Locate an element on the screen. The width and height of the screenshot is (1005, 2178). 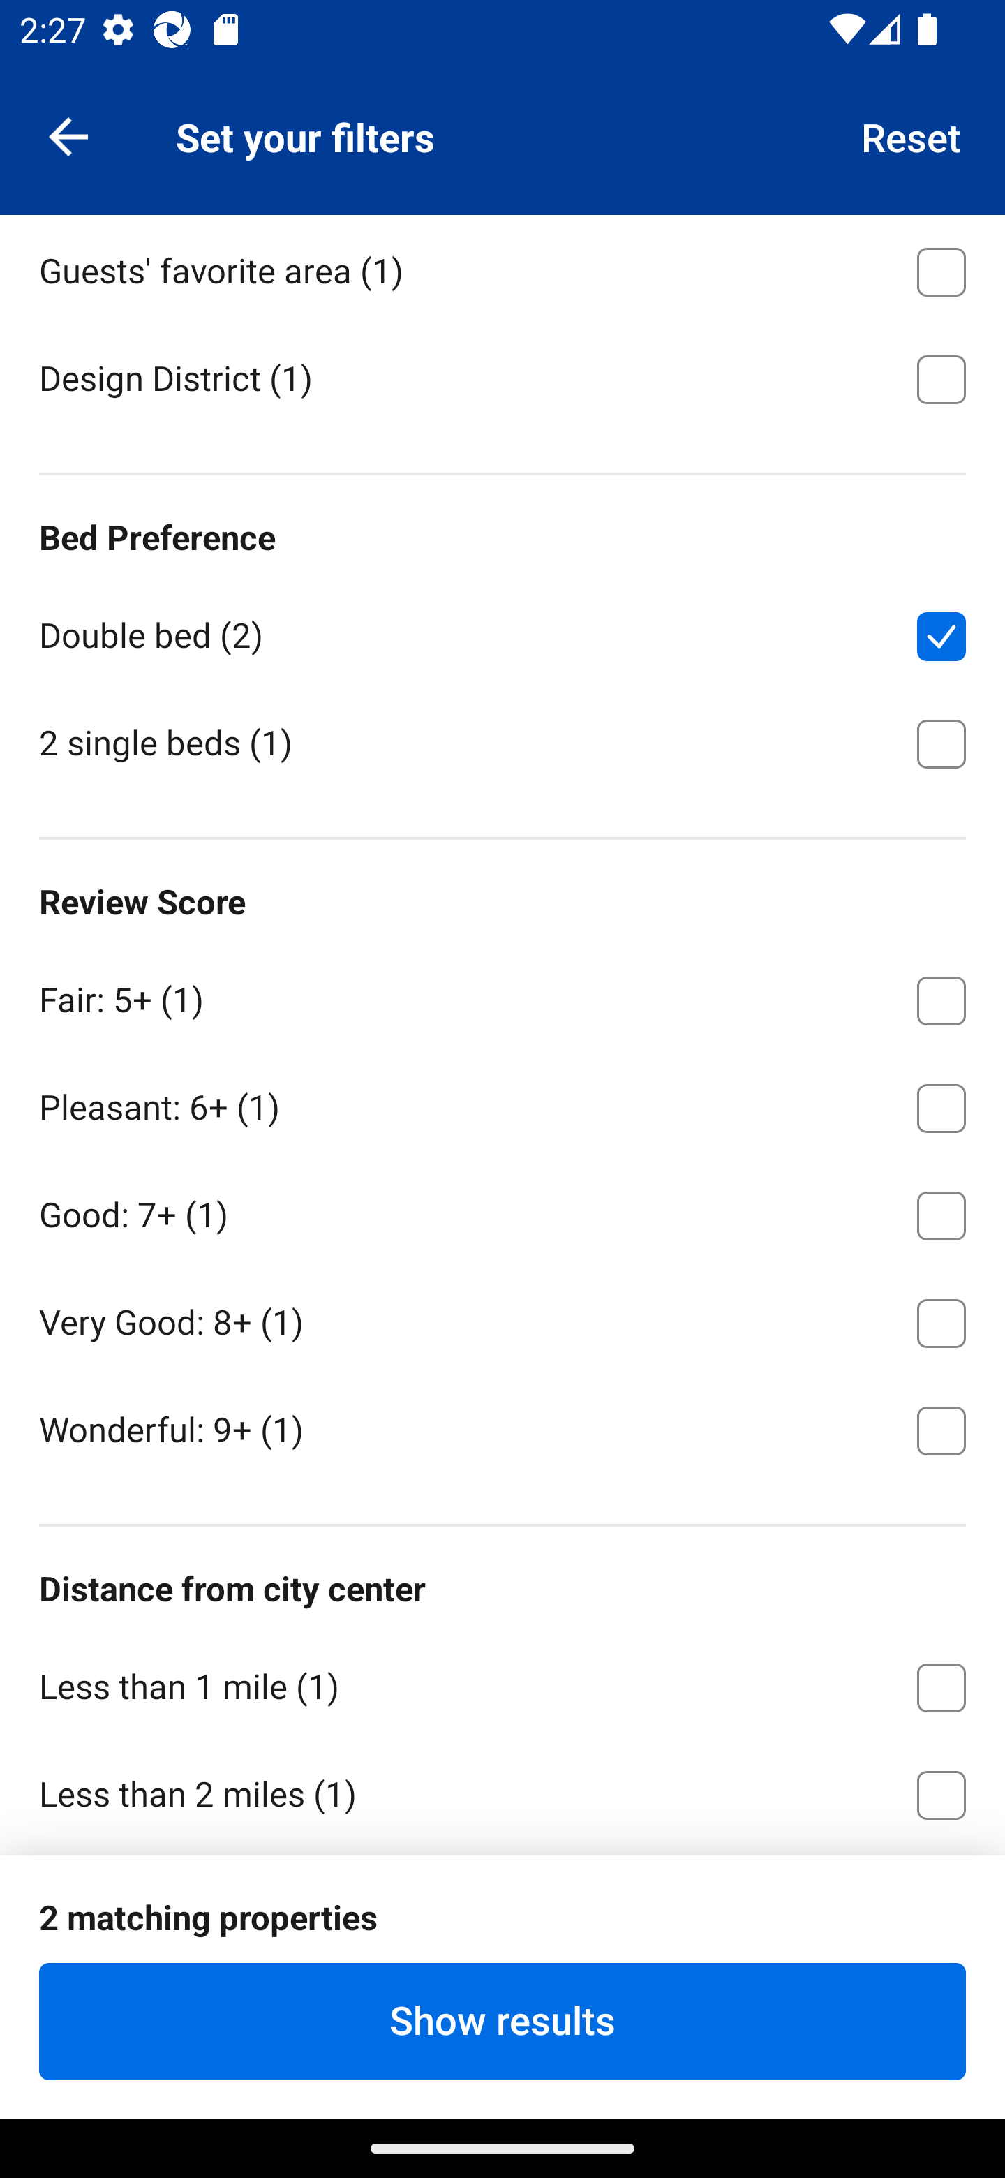
Good: 7+ ⁦(1) is located at coordinates (502, 1210).